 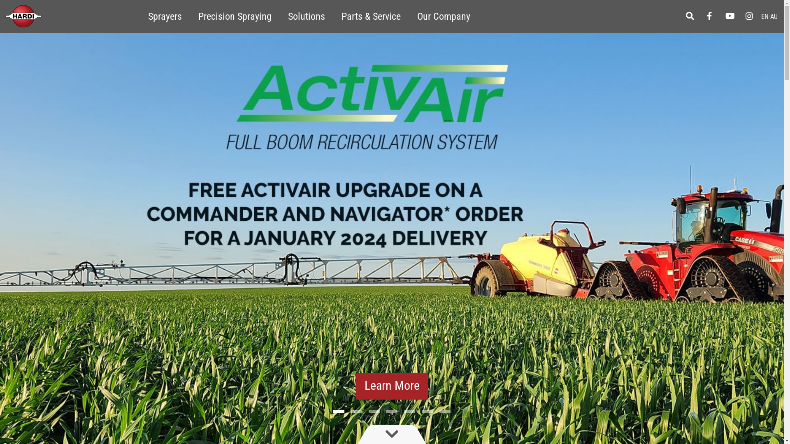 What do you see at coordinates (165, 16) in the screenshot?
I see `Sprayers` at bounding box center [165, 16].